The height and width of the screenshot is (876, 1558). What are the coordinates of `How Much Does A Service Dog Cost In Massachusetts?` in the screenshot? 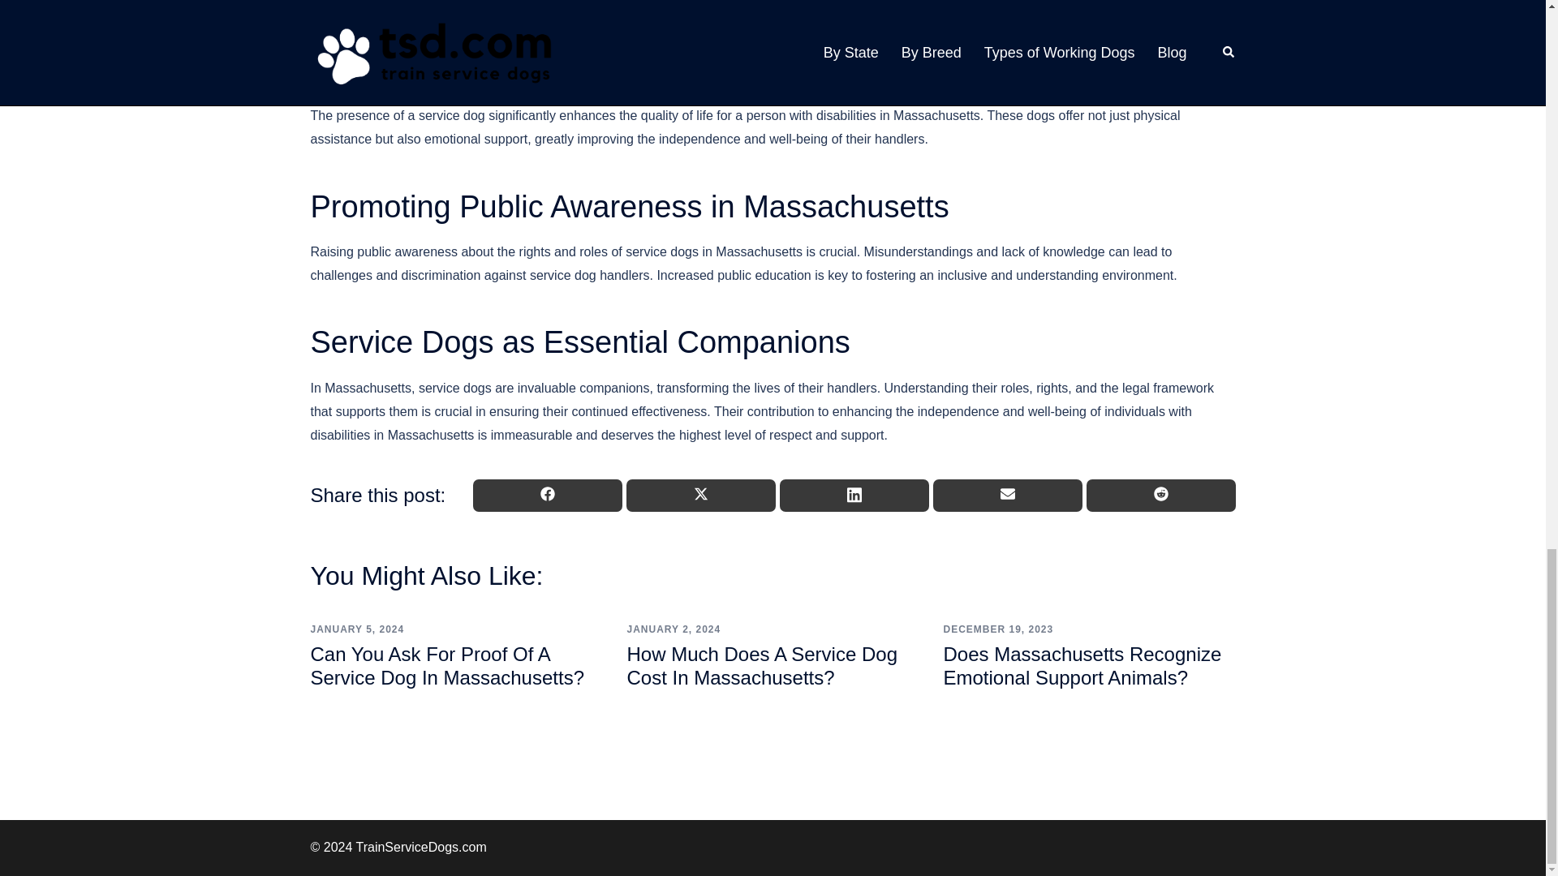 It's located at (761, 665).